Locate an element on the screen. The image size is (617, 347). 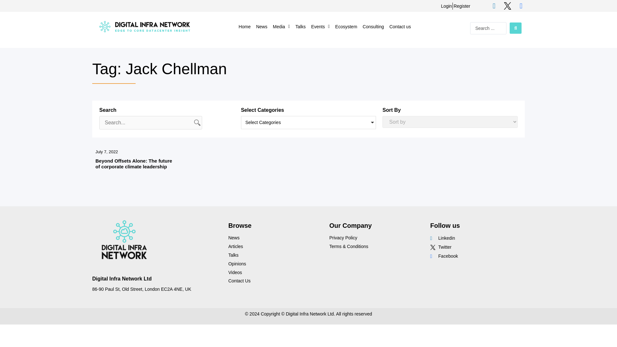
Login is located at coordinates (446, 6).